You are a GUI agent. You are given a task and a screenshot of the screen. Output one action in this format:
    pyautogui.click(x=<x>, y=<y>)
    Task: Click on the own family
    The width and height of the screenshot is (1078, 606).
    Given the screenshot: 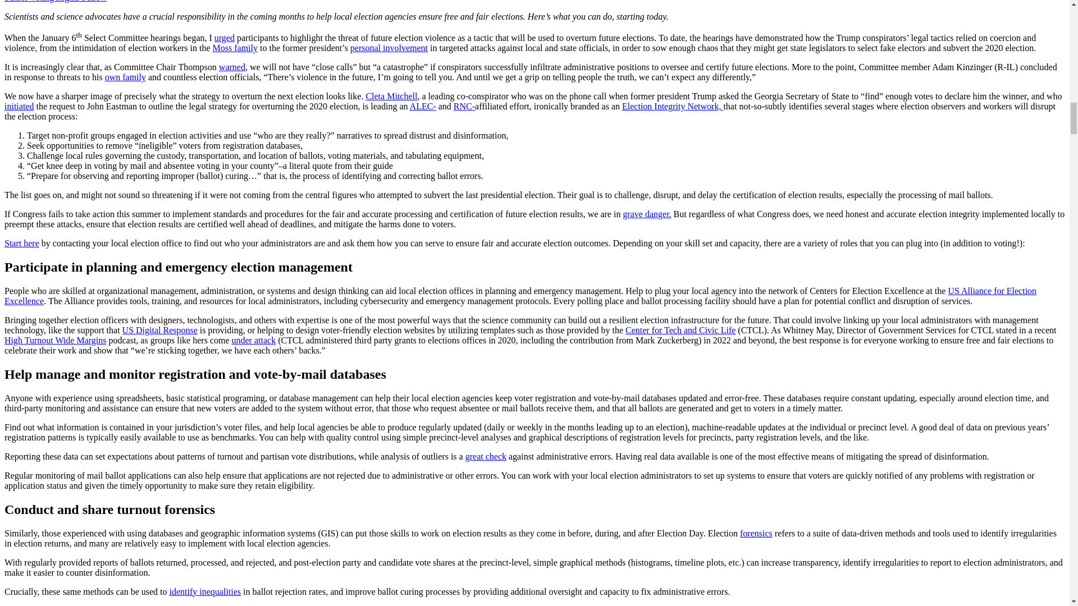 What is the action you would take?
    pyautogui.click(x=125, y=76)
    